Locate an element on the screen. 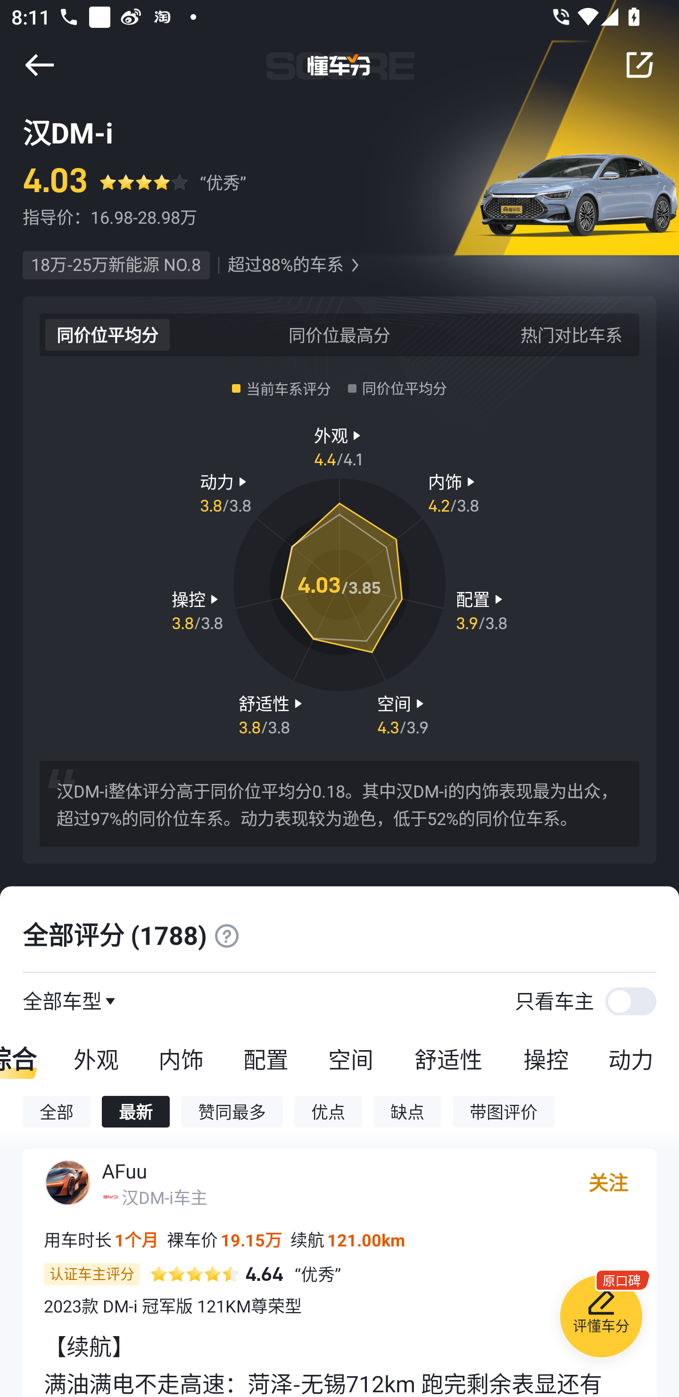  动力 is located at coordinates (634, 1059).